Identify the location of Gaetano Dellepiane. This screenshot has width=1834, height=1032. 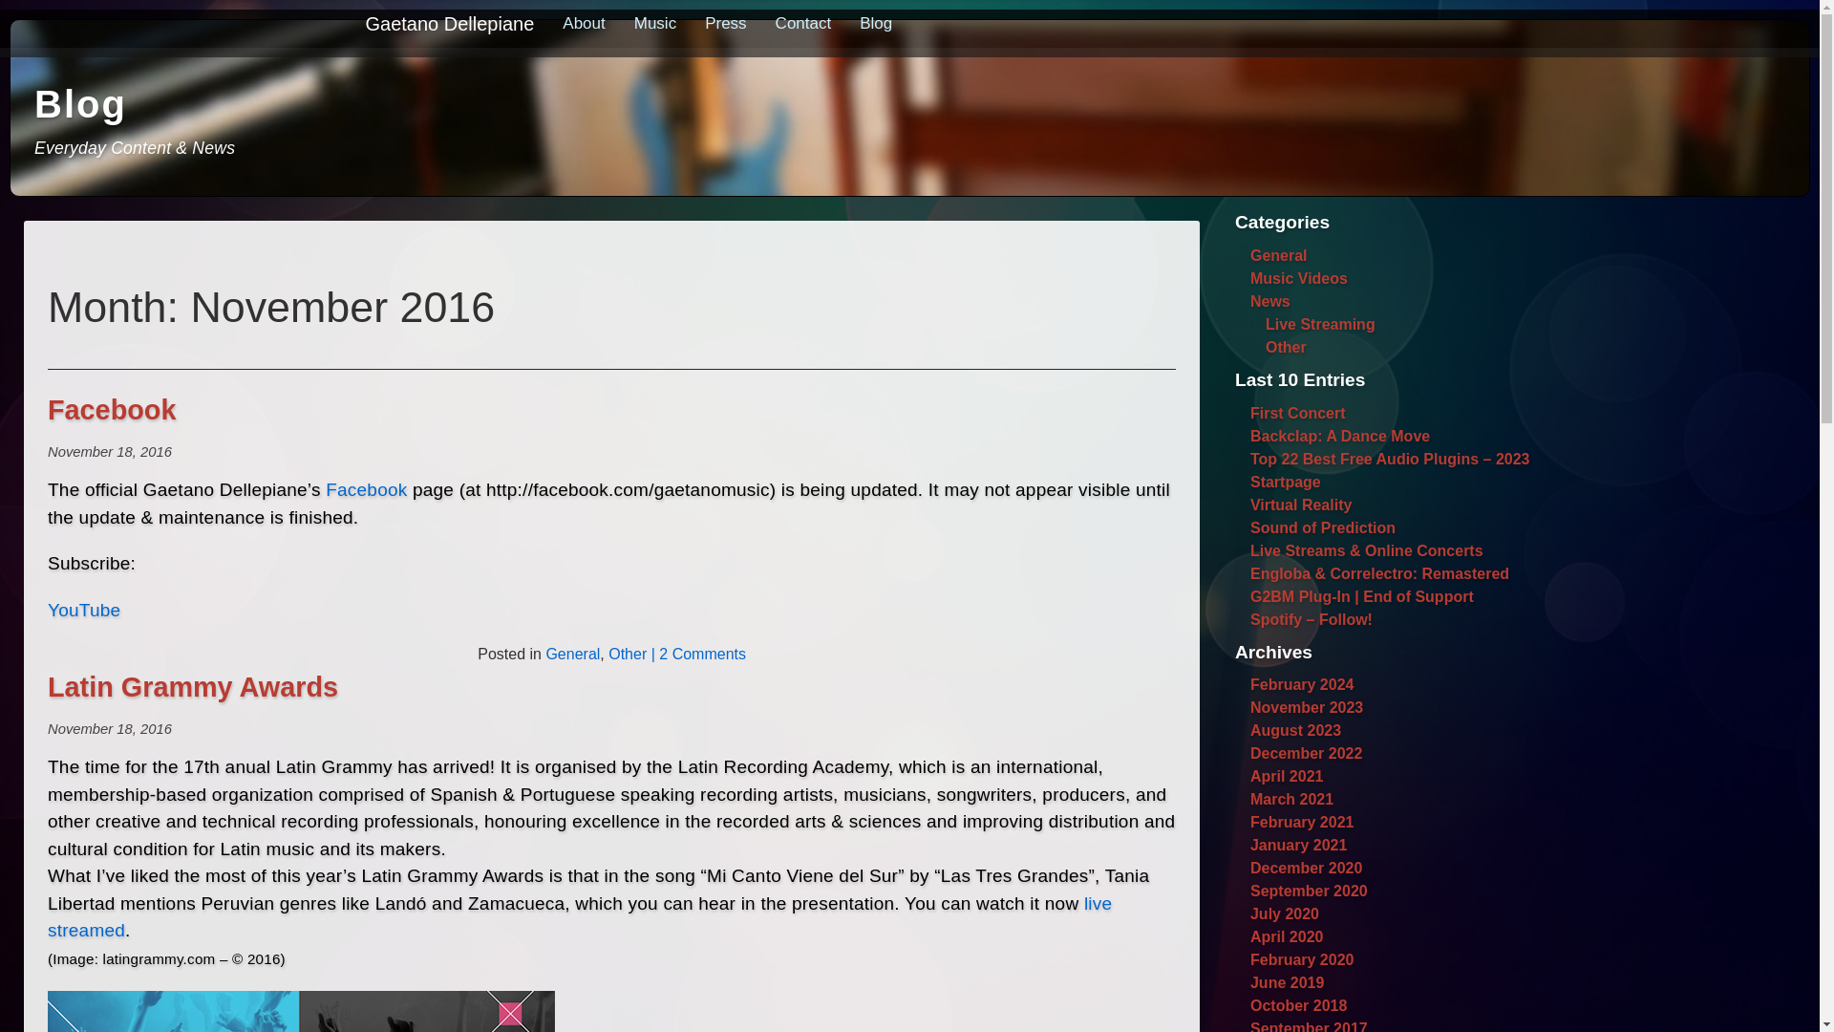
(450, 23).